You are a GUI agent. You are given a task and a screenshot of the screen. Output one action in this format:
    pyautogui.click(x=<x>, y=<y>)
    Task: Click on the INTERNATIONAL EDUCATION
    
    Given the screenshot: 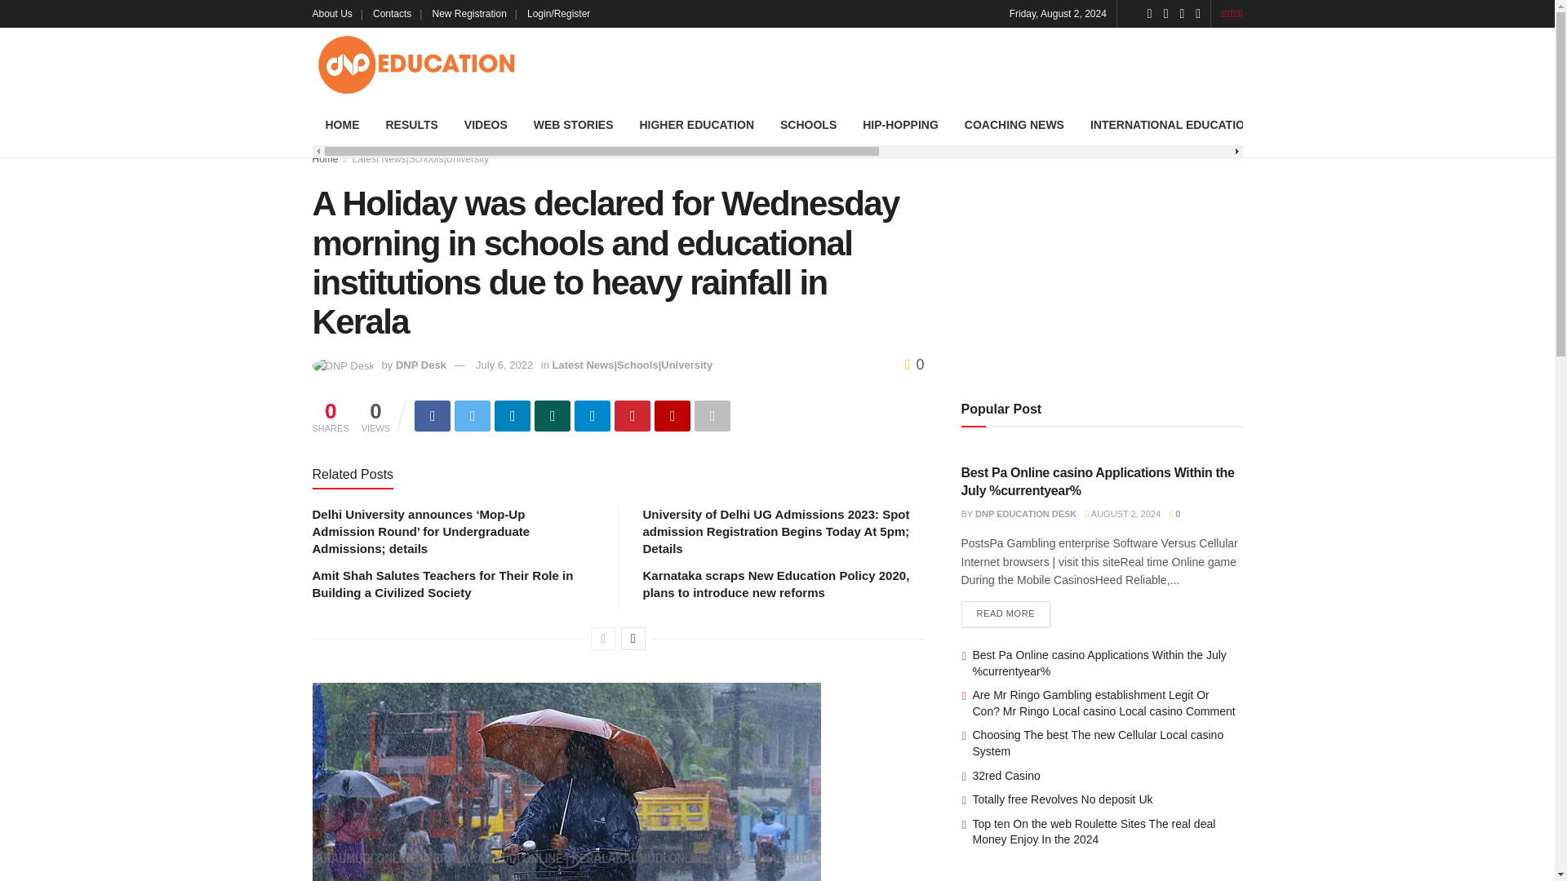 What is the action you would take?
    pyautogui.click(x=1172, y=125)
    